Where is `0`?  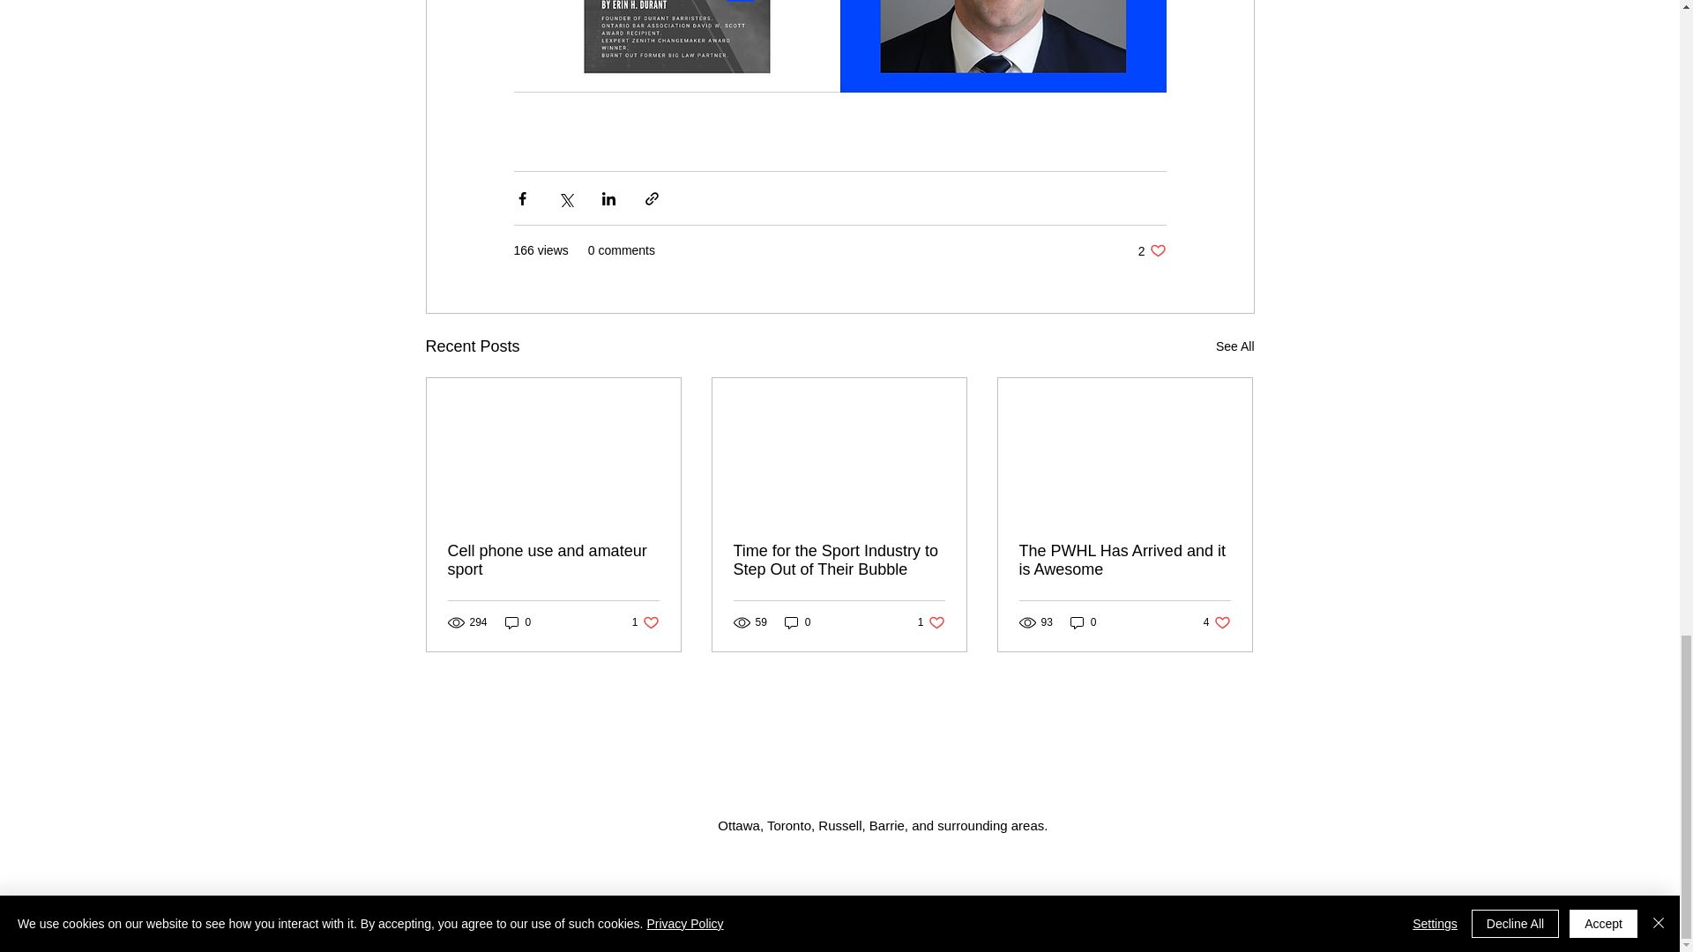 0 is located at coordinates (1152, 250).